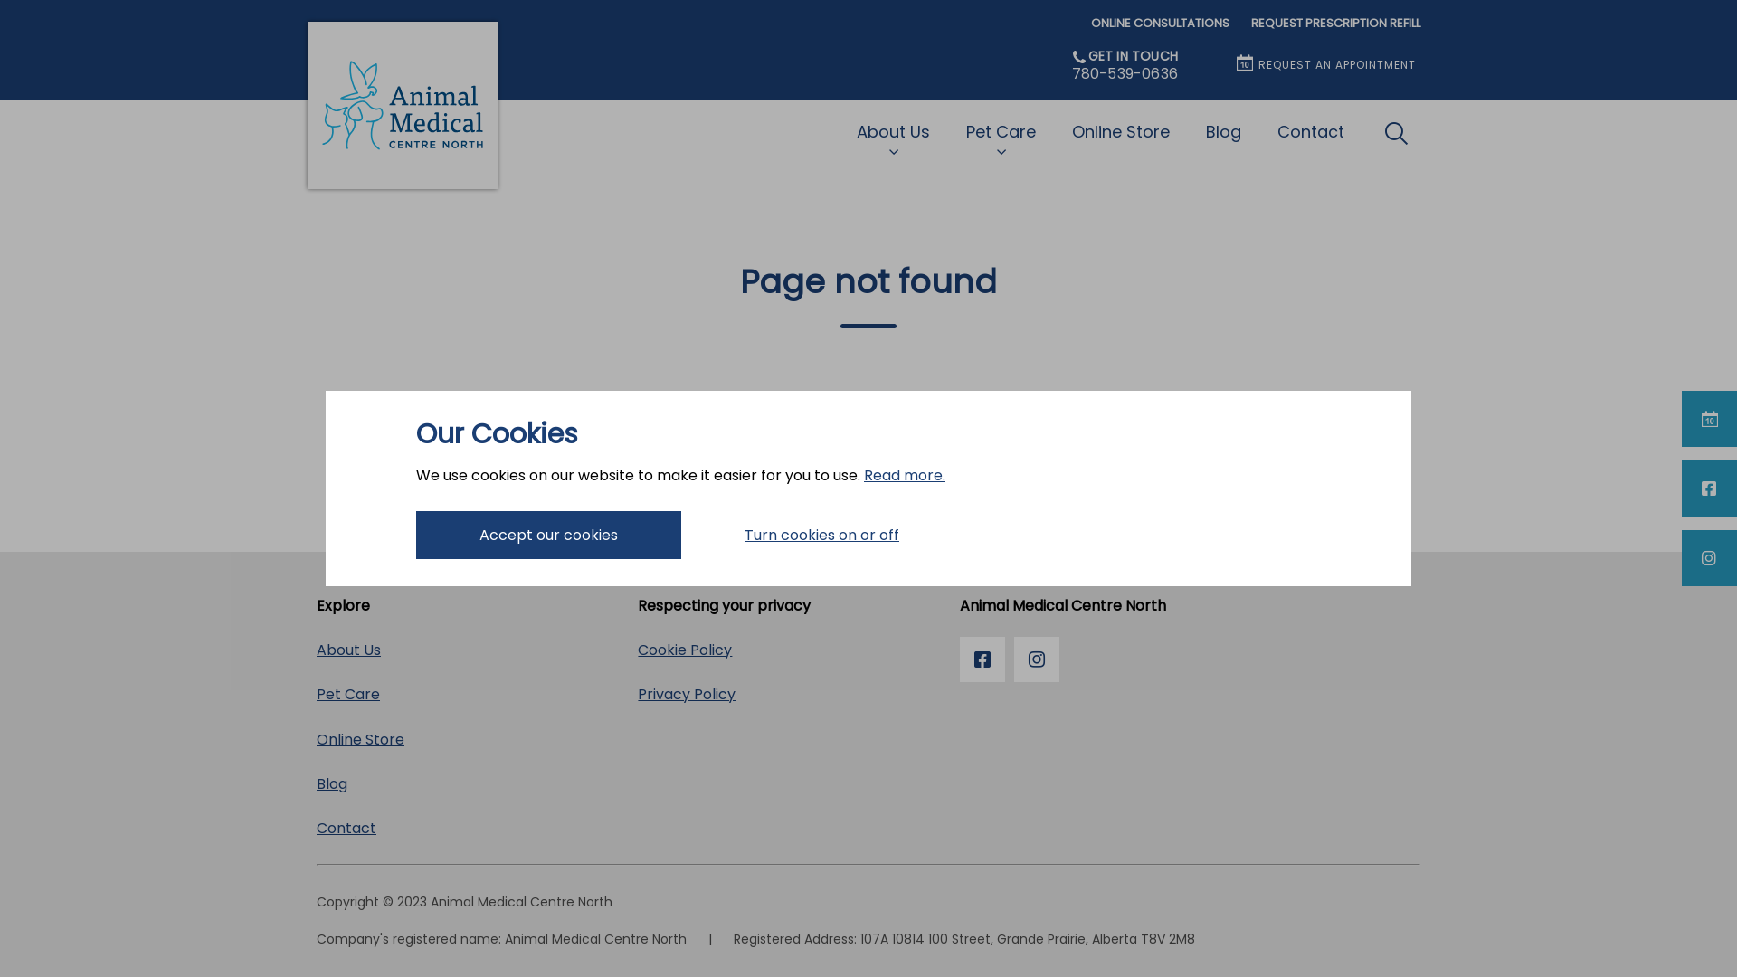 The height and width of the screenshot is (977, 1737). I want to click on About Us, so click(894, 134).